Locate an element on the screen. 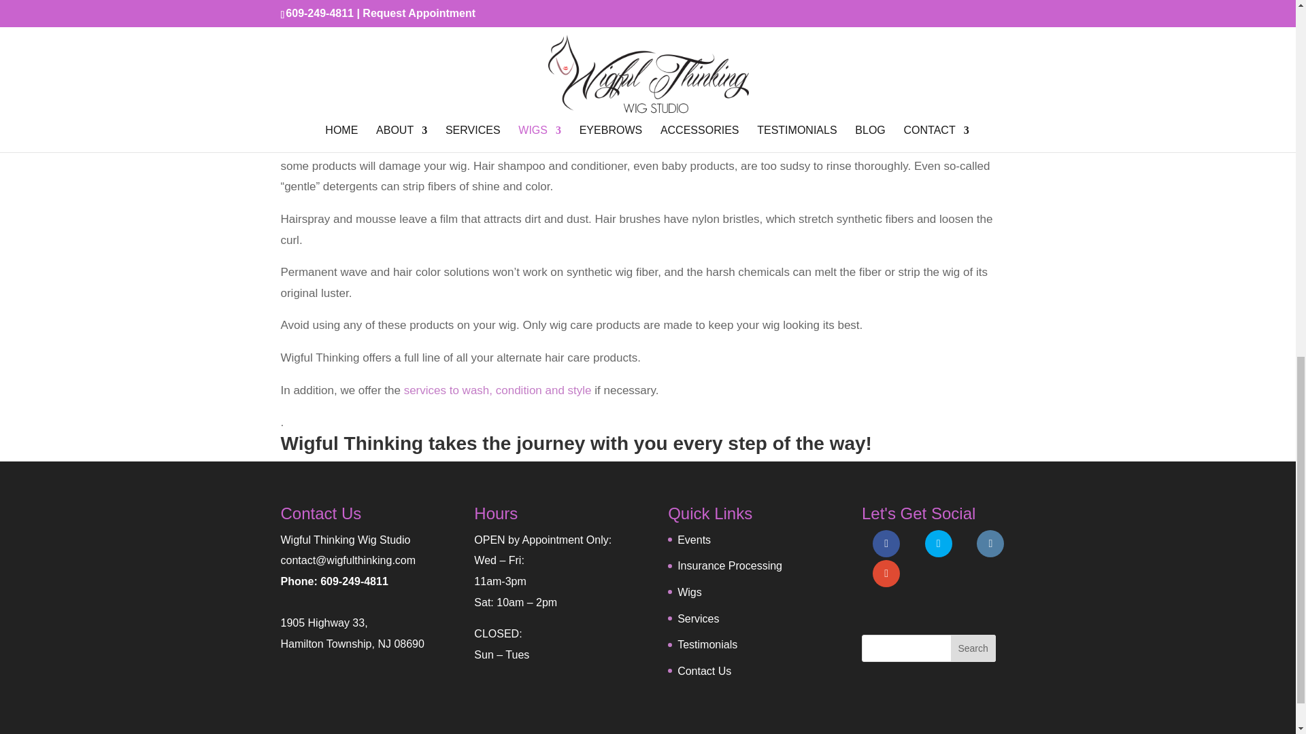 This screenshot has height=734, width=1306. Insurance Processing is located at coordinates (730, 565).